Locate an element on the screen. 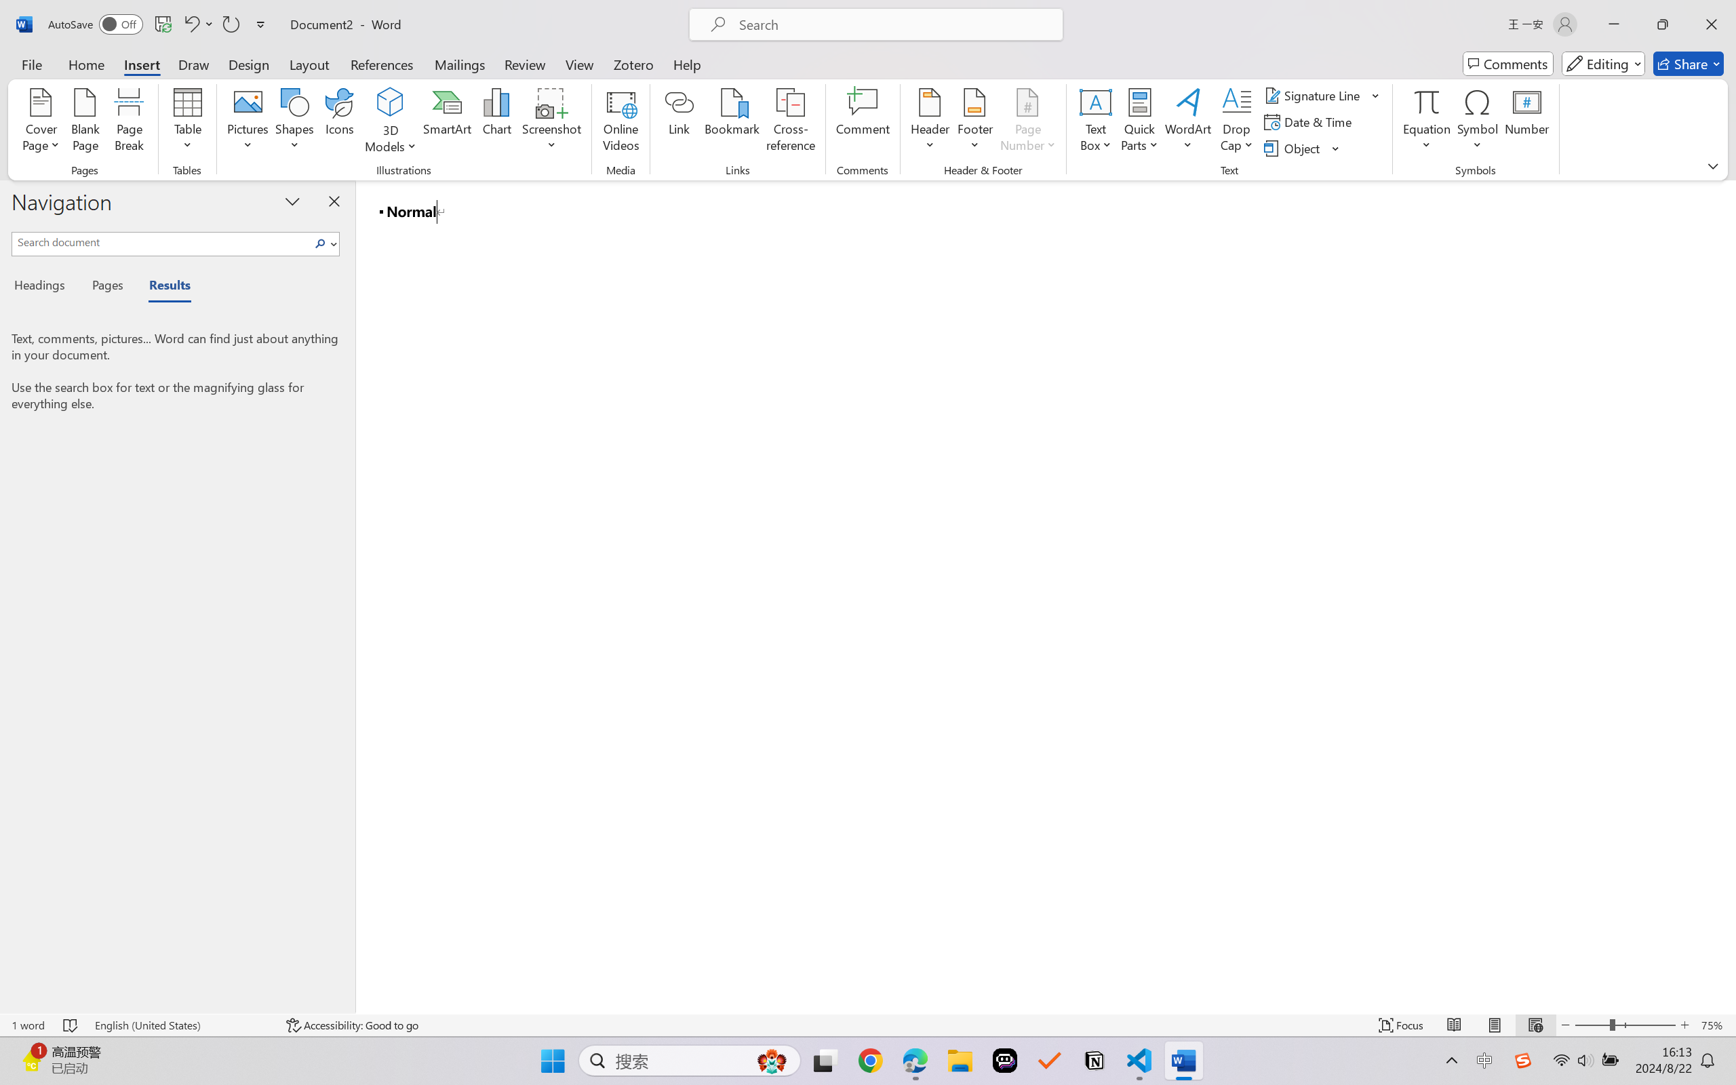 The height and width of the screenshot is (1085, 1736). Screenshot is located at coordinates (552, 122).